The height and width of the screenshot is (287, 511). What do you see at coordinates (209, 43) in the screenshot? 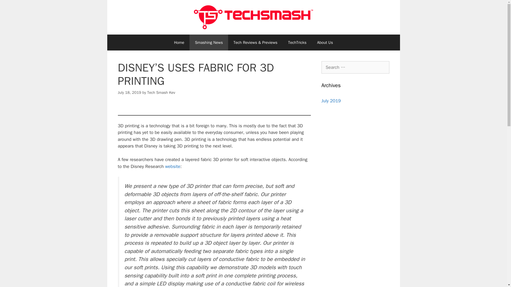
I see `Smashing News` at bounding box center [209, 43].